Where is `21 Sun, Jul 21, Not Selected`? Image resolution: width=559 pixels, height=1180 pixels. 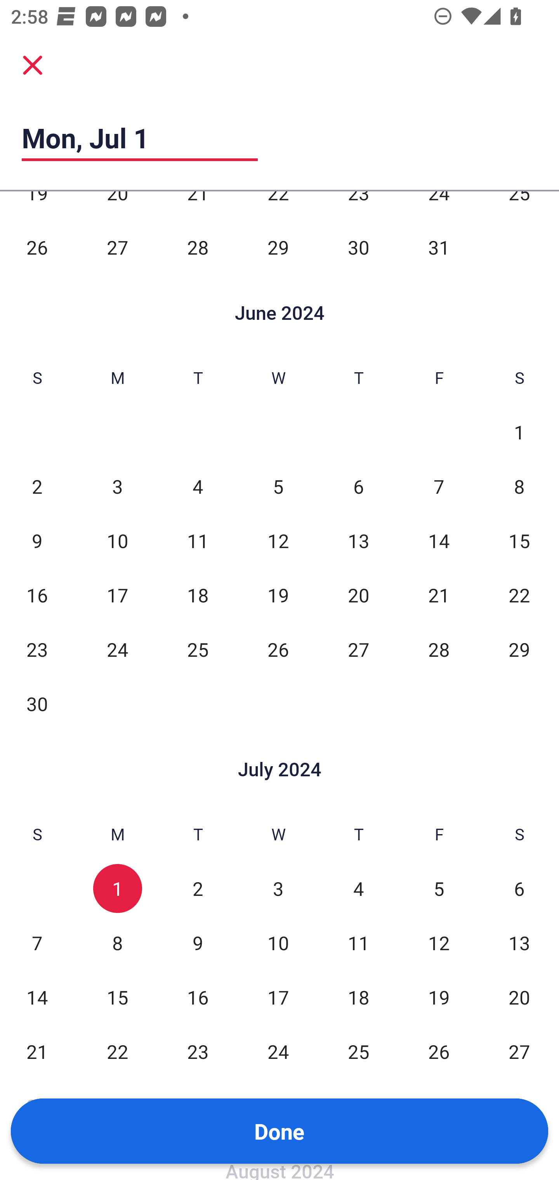
21 Sun, Jul 21, Not Selected is located at coordinates (37, 1051).